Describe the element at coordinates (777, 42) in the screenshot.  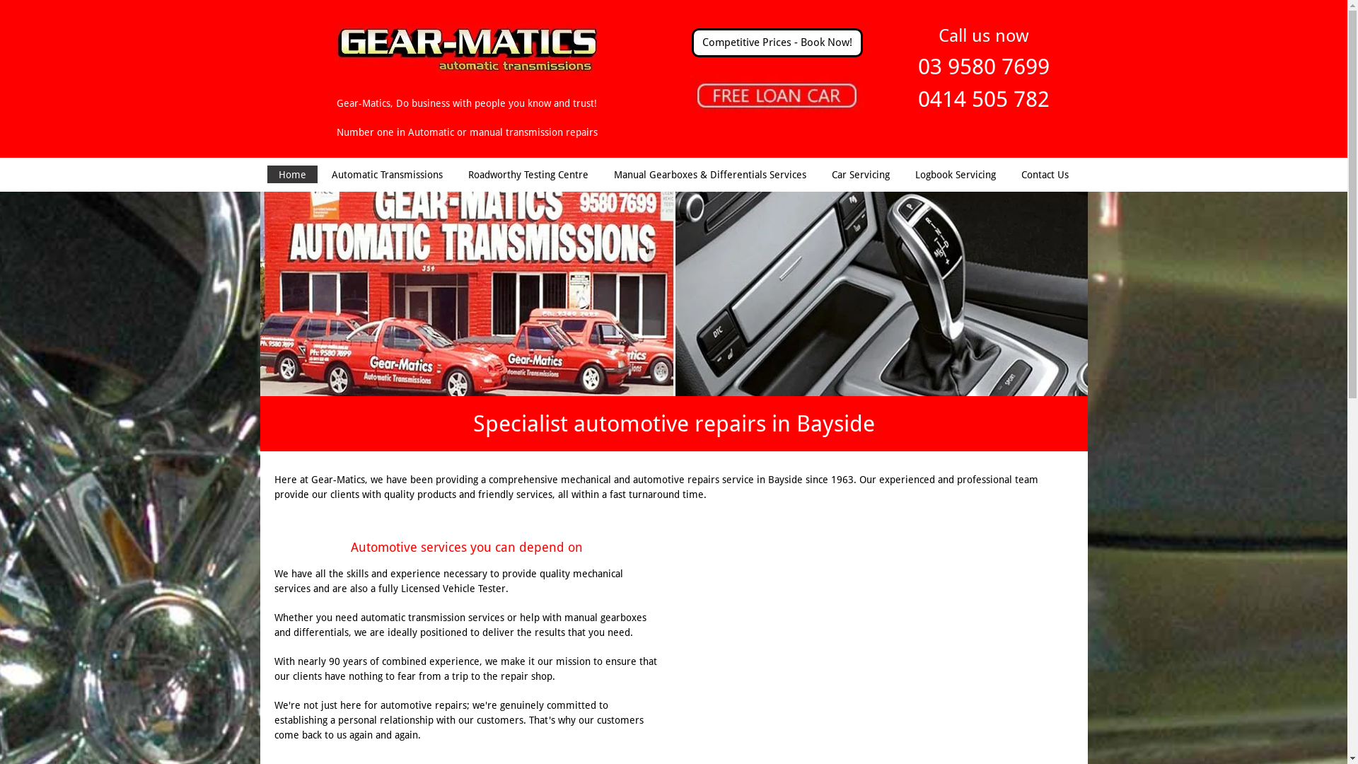
I see `Competitive Prices - Book Now!` at that location.